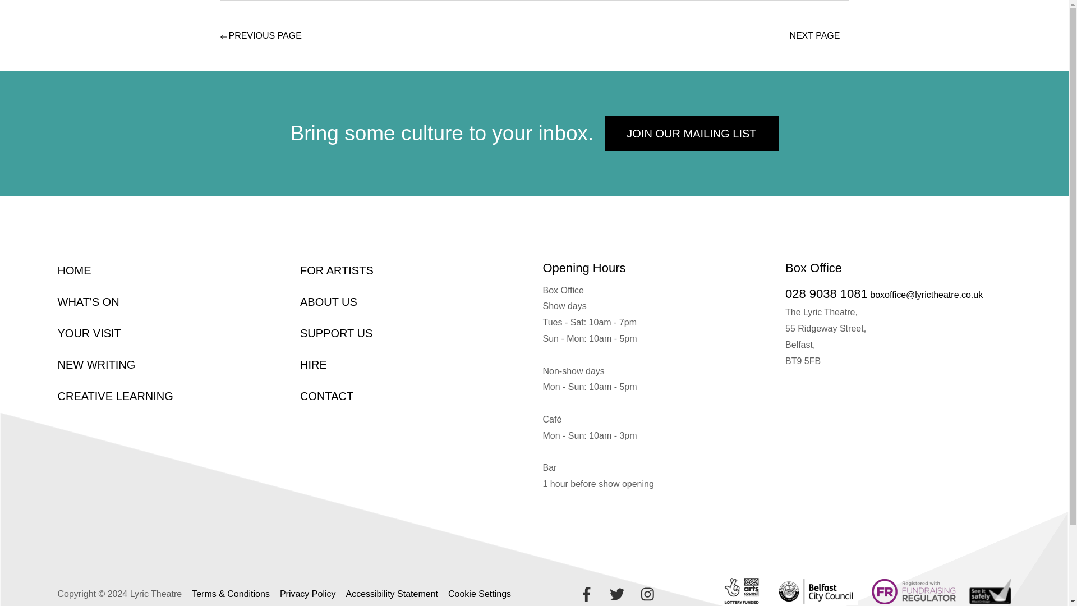 The height and width of the screenshot is (606, 1077). Describe the element at coordinates (73, 270) in the screenshot. I see `HOME` at that location.